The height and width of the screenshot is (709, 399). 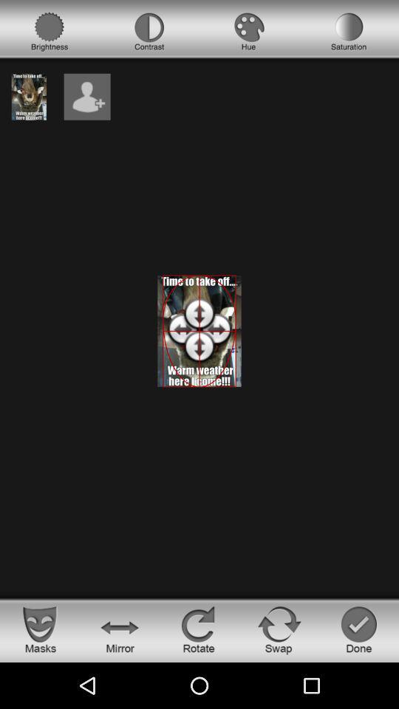 What do you see at coordinates (199, 629) in the screenshot?
I see `rotate photo` at bounding box center [199, 629].